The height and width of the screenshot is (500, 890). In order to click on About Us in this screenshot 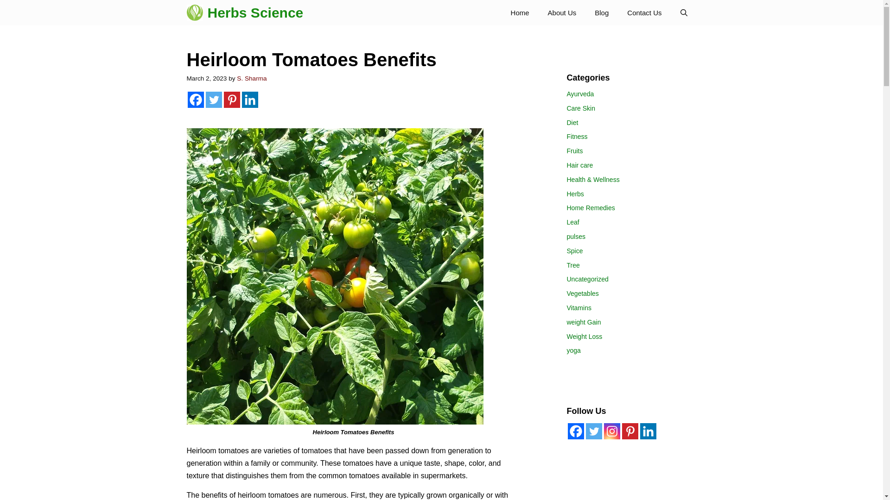, I will do `click(562, 13)`.